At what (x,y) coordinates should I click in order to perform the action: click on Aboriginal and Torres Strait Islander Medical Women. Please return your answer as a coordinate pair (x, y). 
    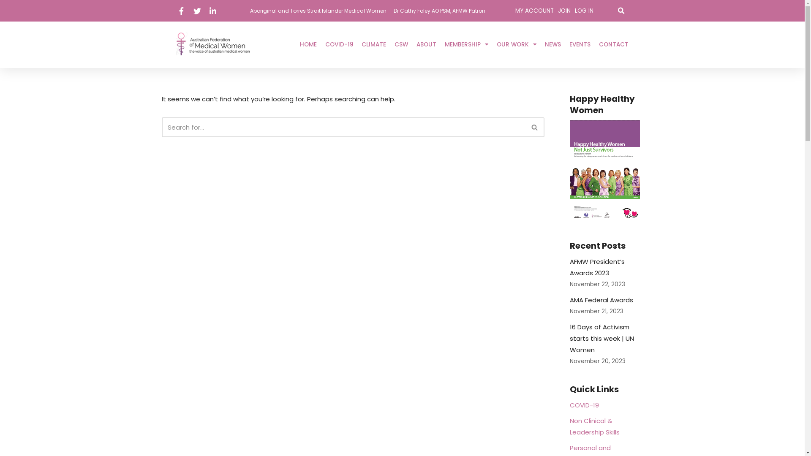
    Looking at the image, I should click on (318, 11).